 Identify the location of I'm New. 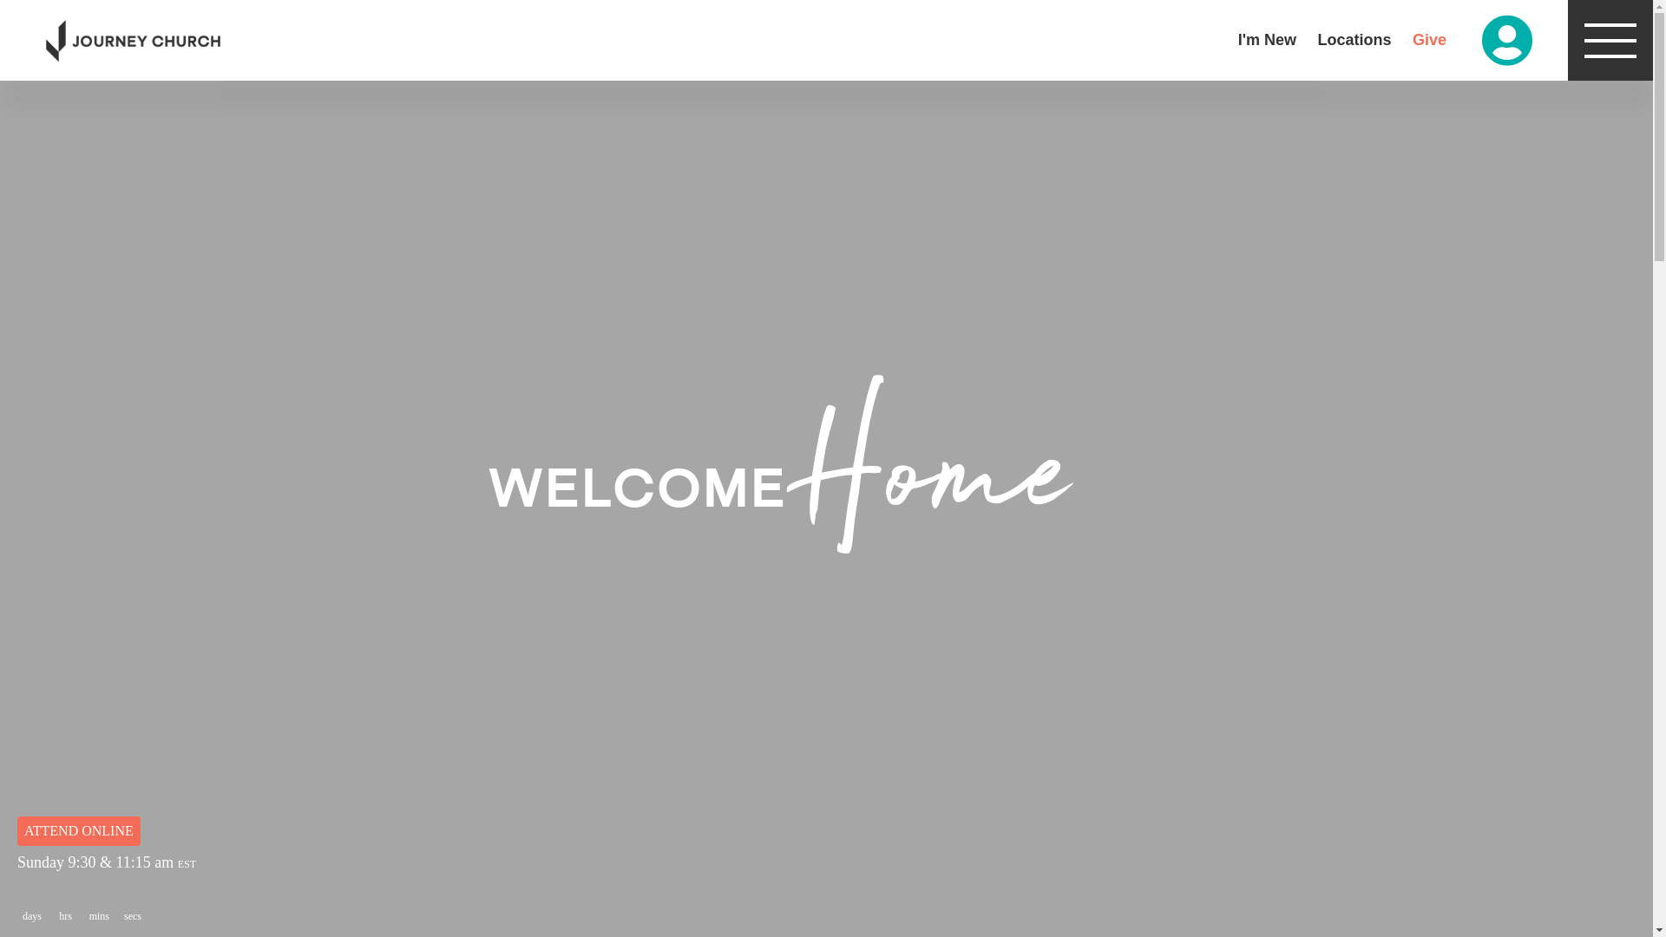
(1267, 40).